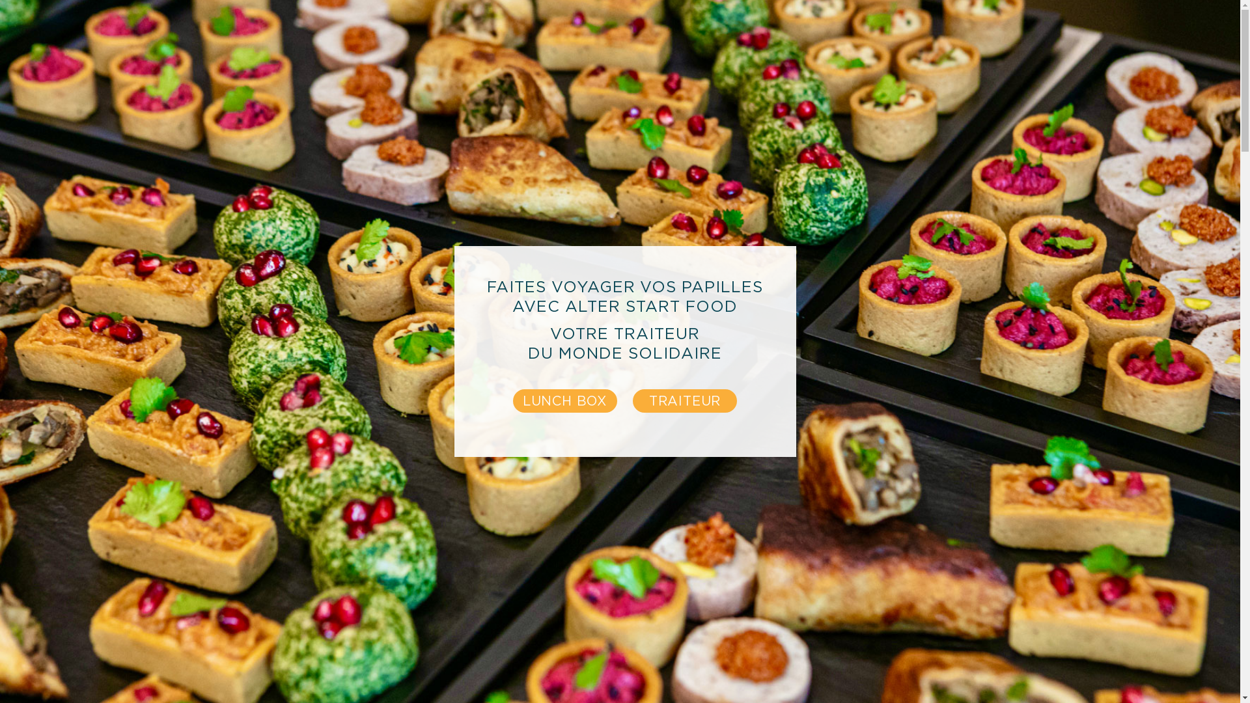 Image resolution: width=1250 pixels, height=703 pixels. I want to click on TRAITEUR, so click(685, 401).